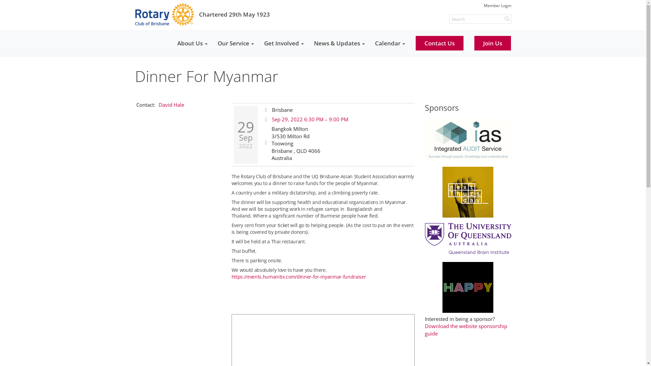 The image size is (651, 366). Describe the element at coordinates (284, 43) in the screenshot. I see `Get Involved` at that location.